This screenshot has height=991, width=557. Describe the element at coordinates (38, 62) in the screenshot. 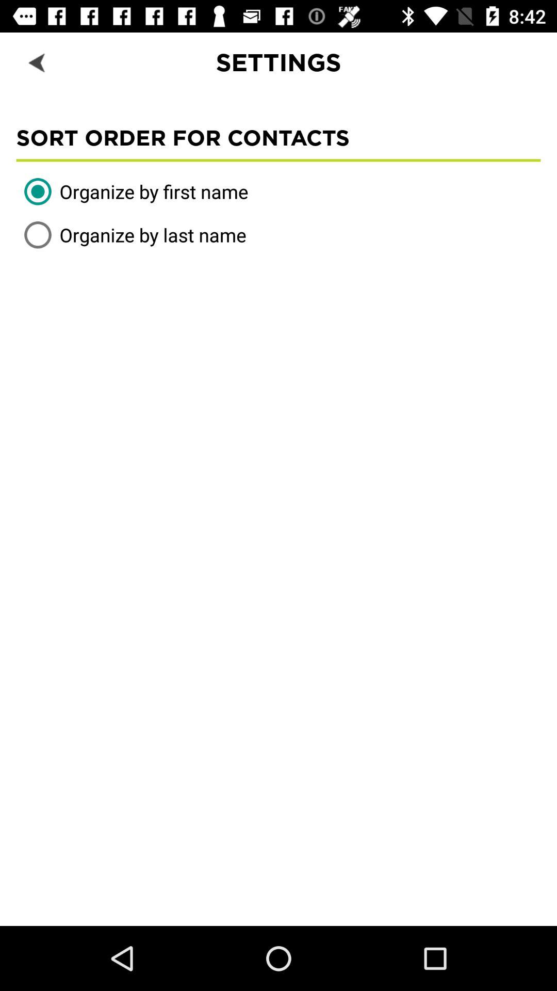

I see `press icon above sort order for icon` at that location.